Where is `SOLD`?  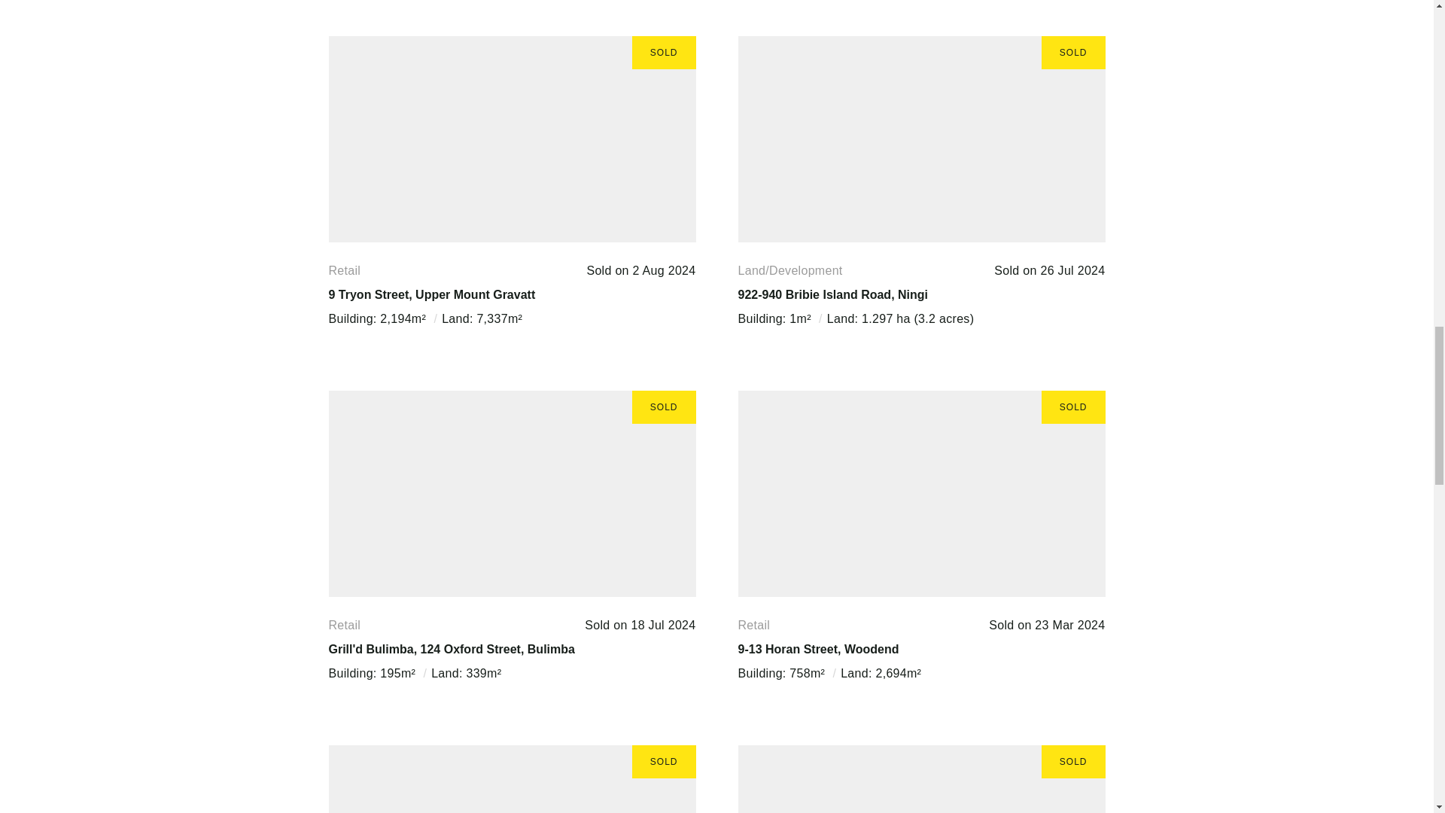
SOLD is located at coordinates (511, 139).